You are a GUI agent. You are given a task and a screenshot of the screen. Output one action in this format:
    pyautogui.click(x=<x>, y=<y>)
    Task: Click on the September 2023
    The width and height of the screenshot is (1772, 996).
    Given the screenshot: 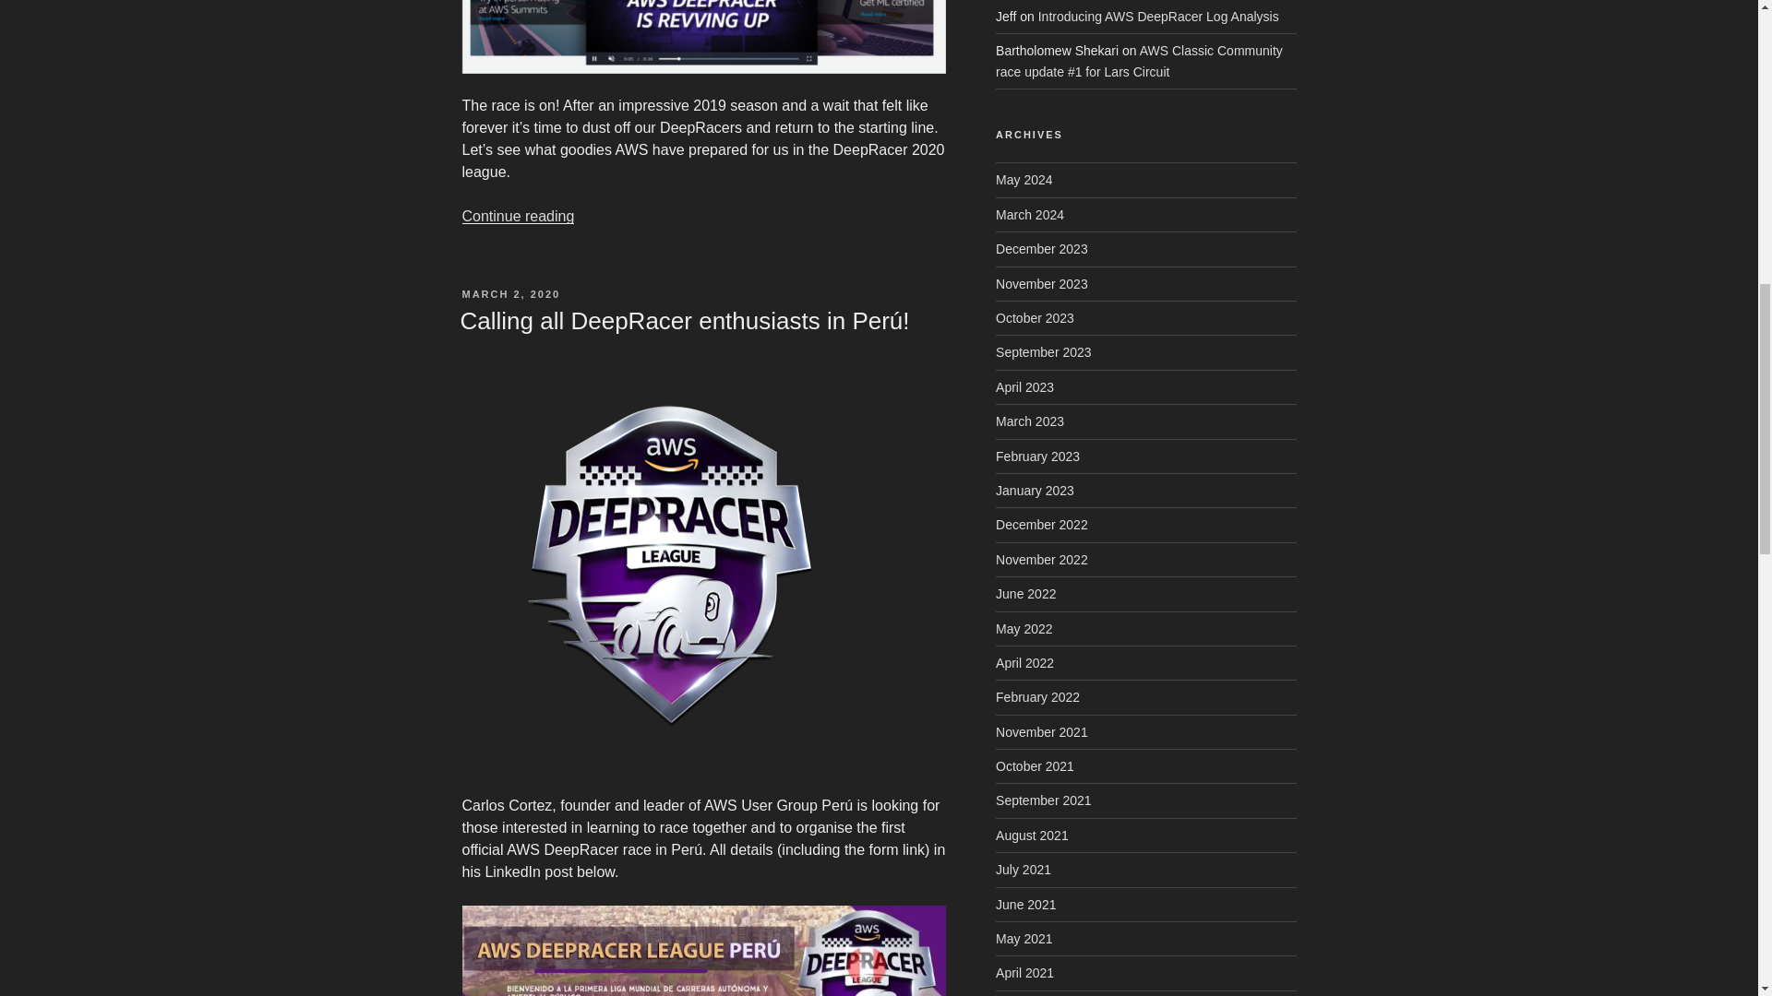 What is the action you would take?
    pyautogui.click(x=1043, y=351)
    